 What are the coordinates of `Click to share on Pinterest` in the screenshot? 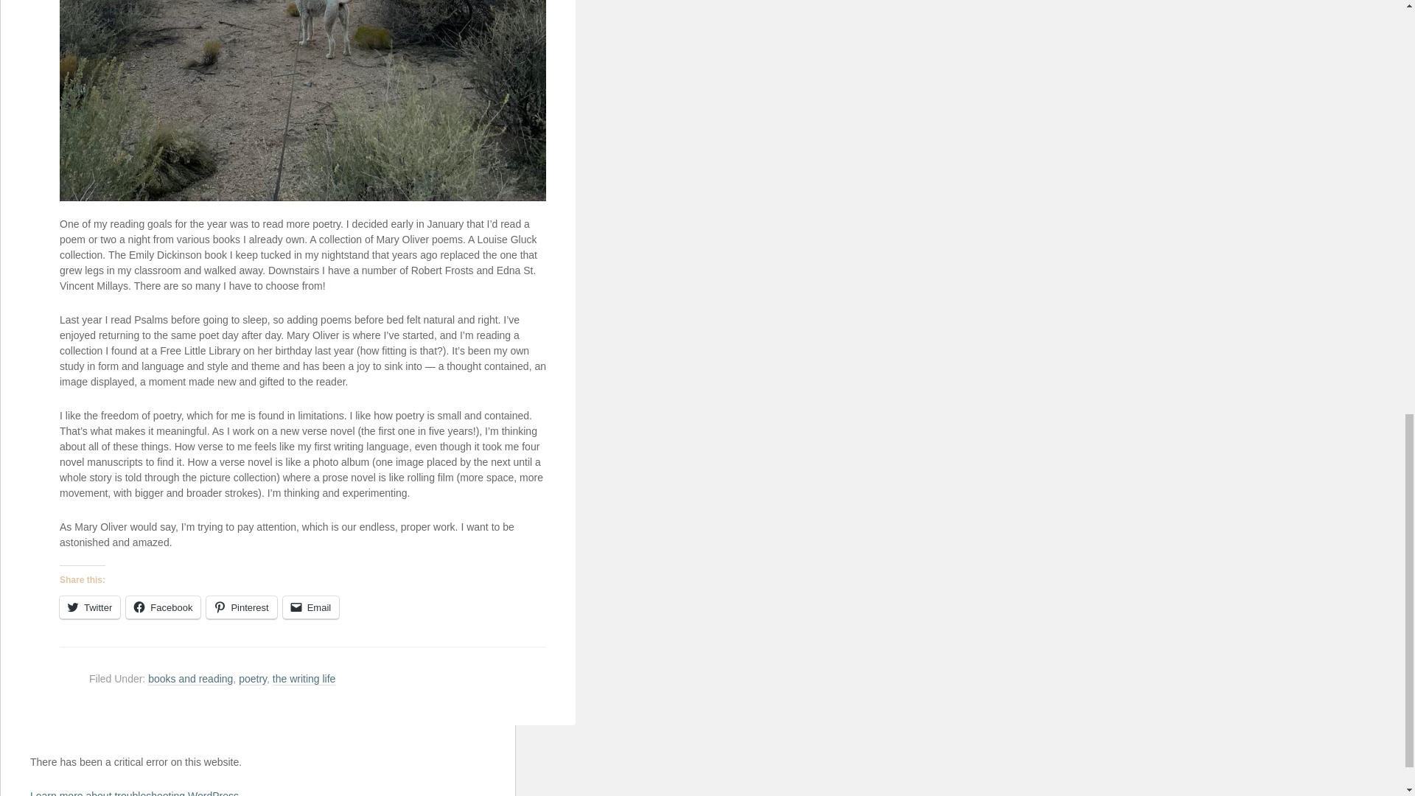 It's located at (241, 607).